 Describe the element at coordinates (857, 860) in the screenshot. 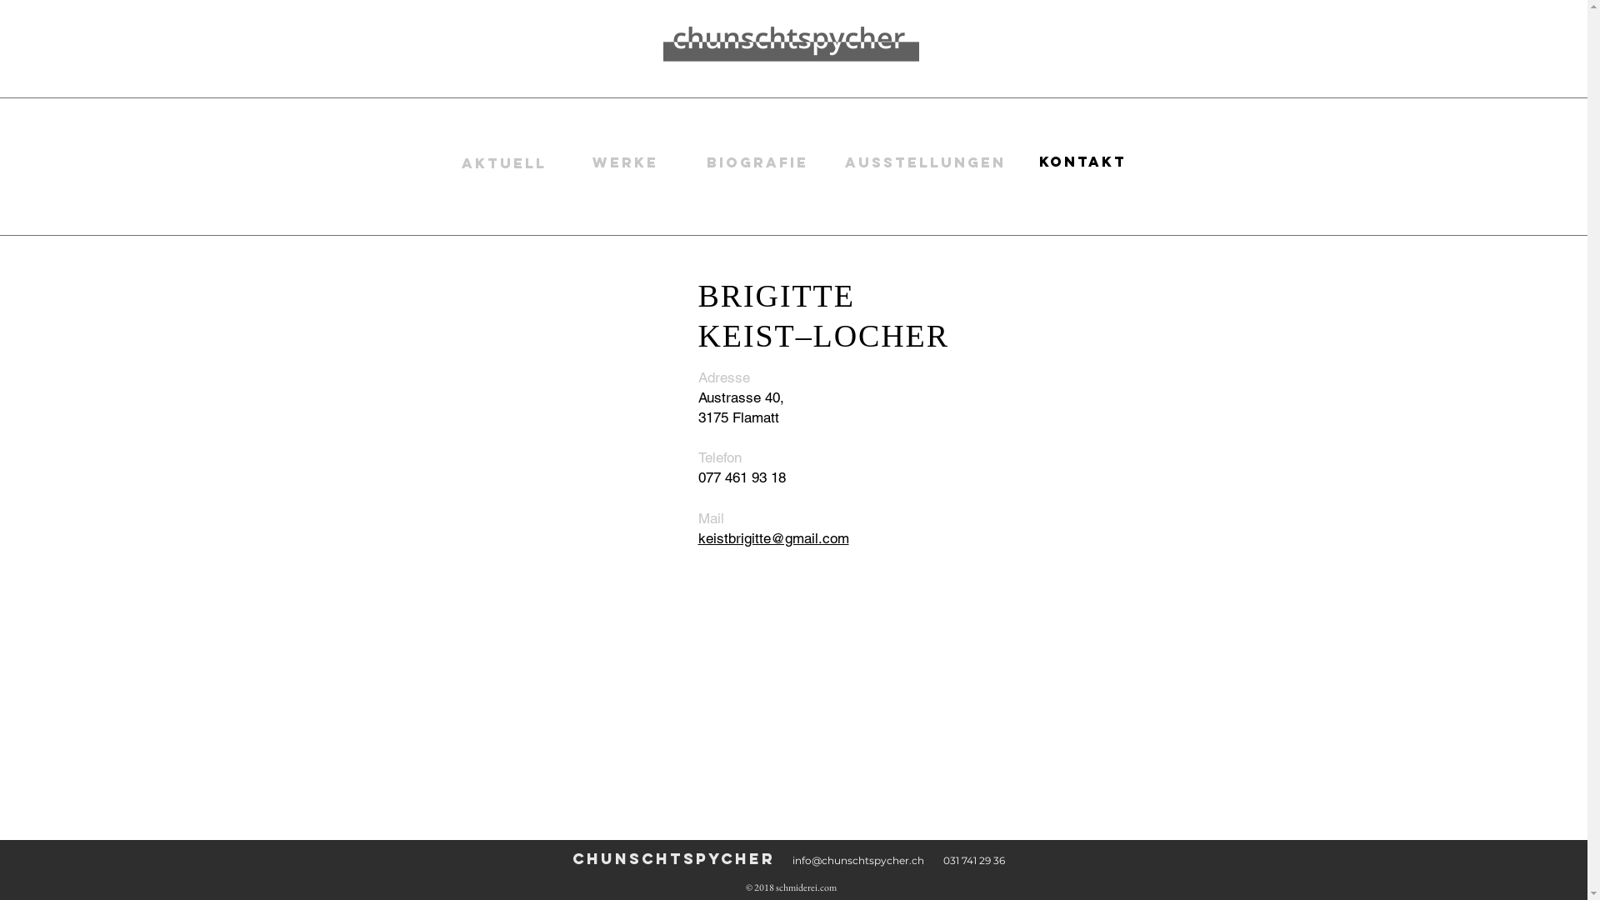

I see `info@chunschtspycher.ch` at that location.